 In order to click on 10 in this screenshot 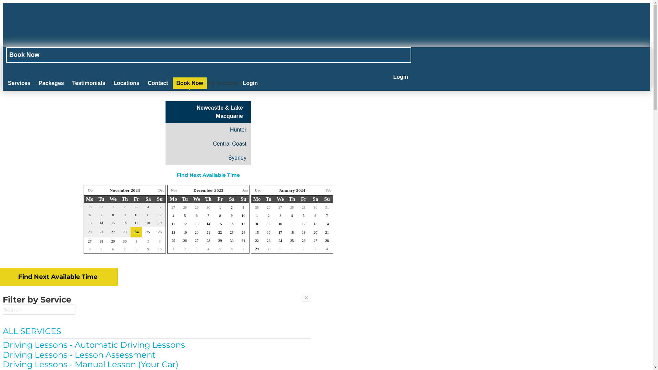, I will do `click(160, 249)`.